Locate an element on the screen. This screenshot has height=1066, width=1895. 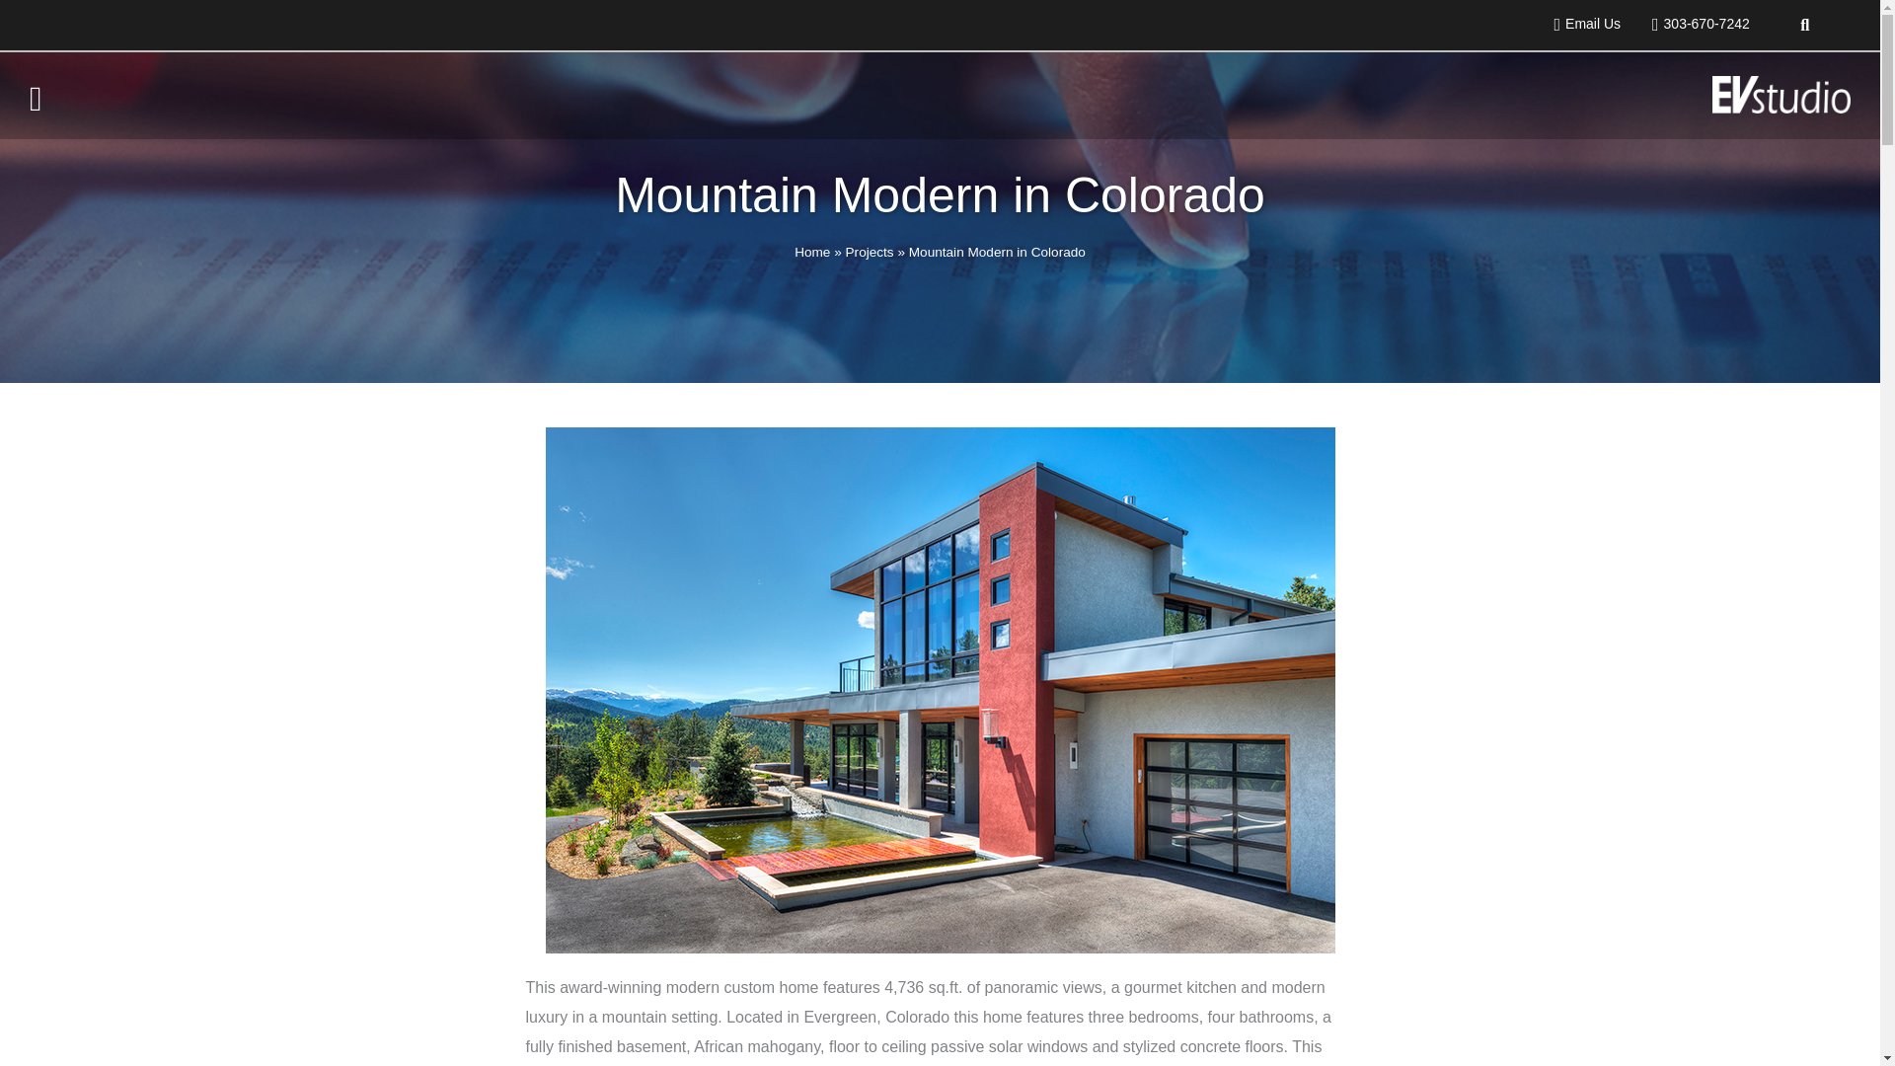
Home is located at coordinates (811, 265).